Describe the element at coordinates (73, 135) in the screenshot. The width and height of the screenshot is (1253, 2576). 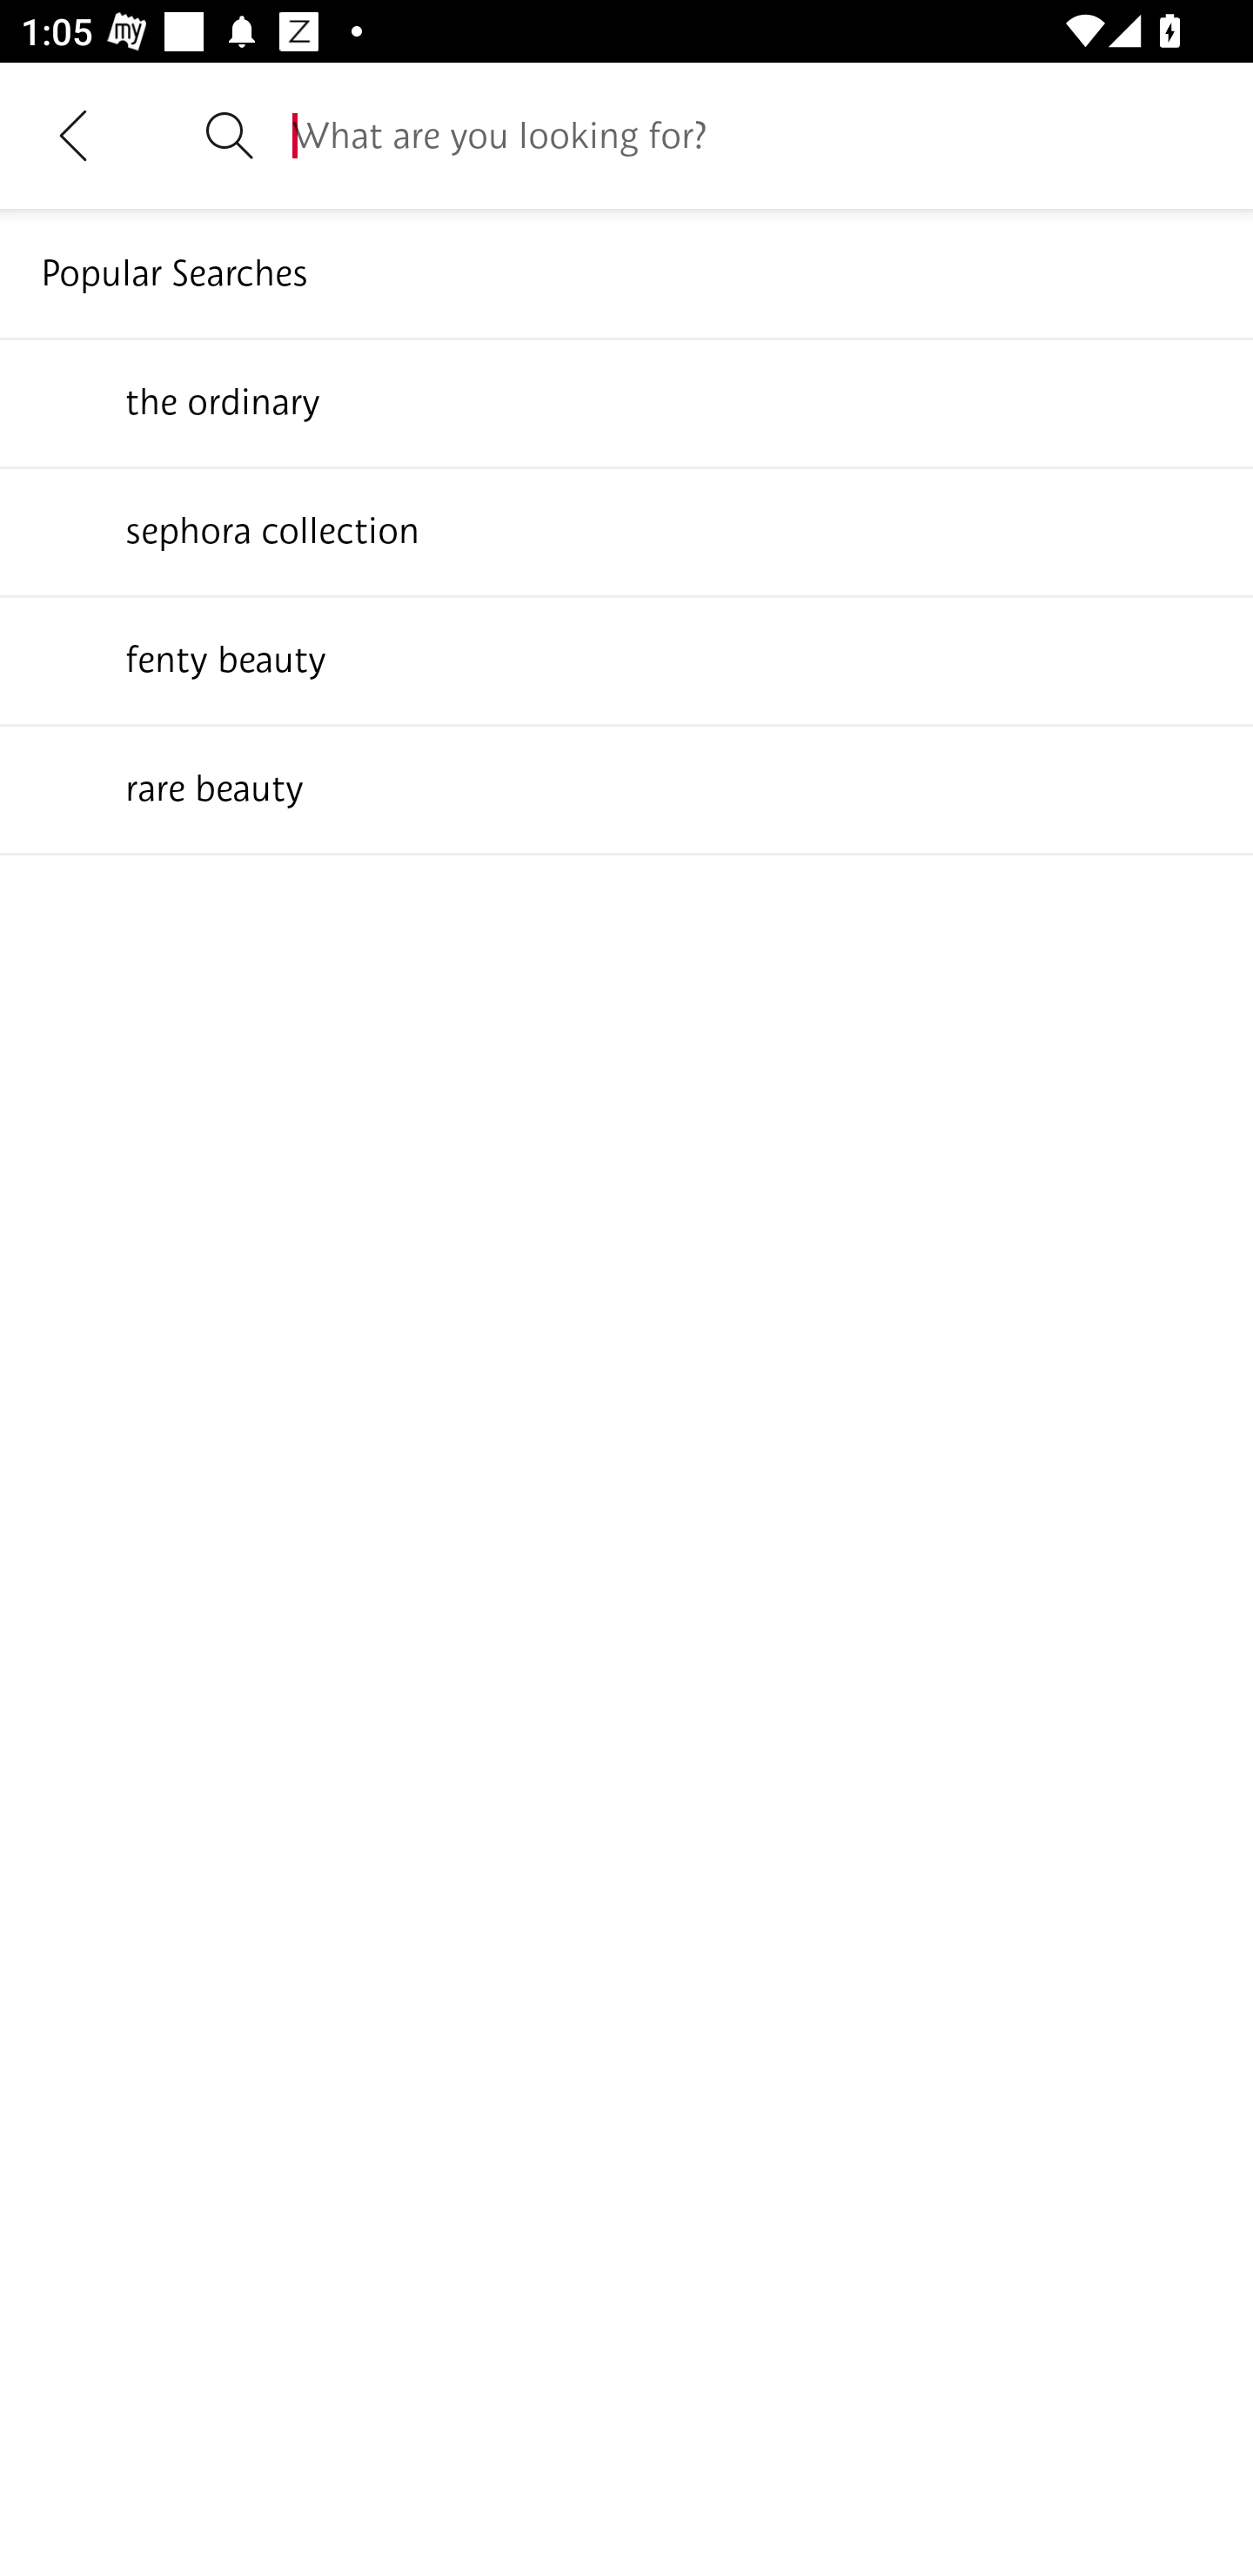
I see `Navigate up` at that location.